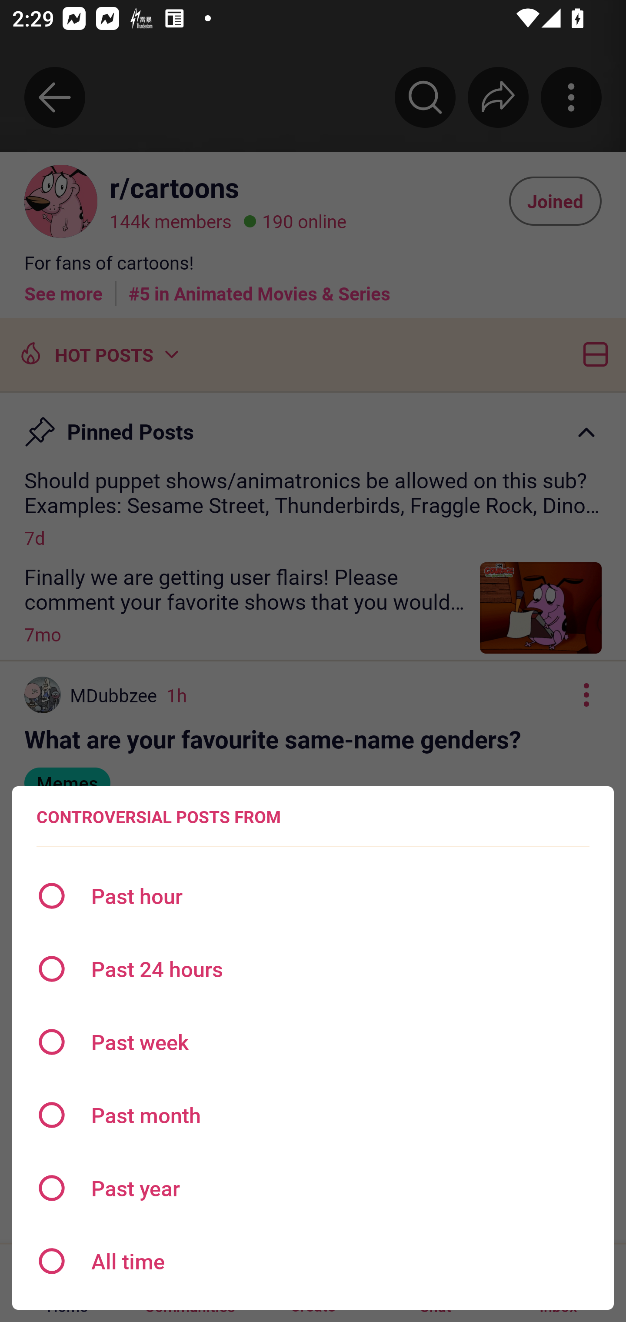  Describe the element at coordinates (313, 896) in the screenshot. I see `Past hour` at that location.